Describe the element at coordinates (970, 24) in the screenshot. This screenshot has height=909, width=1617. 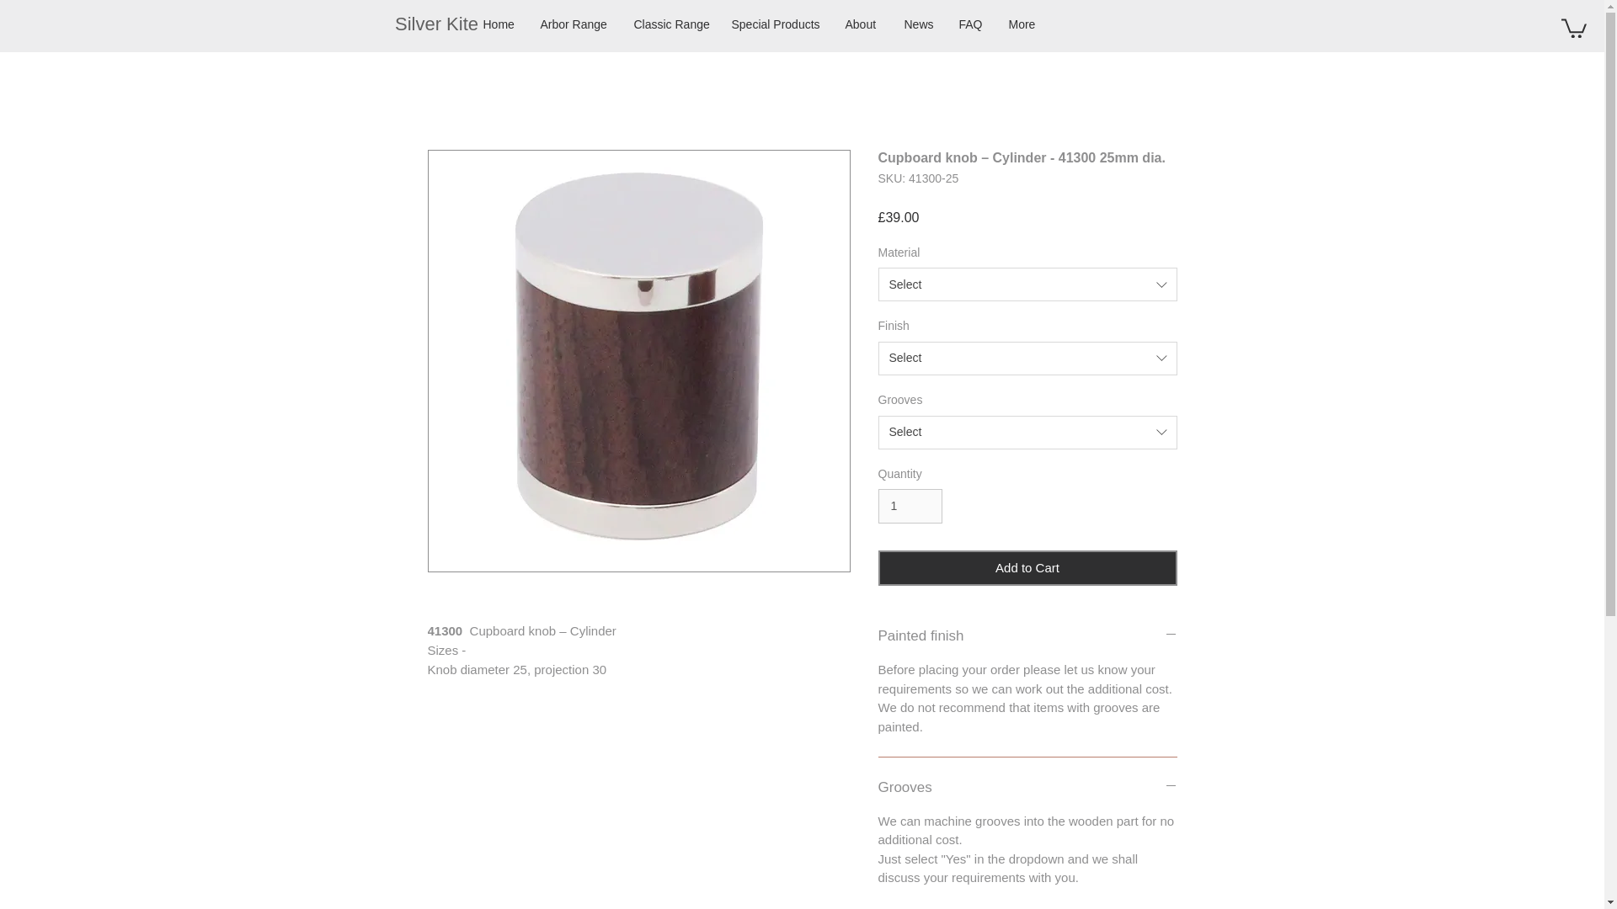
I see `FAQ` at that location.